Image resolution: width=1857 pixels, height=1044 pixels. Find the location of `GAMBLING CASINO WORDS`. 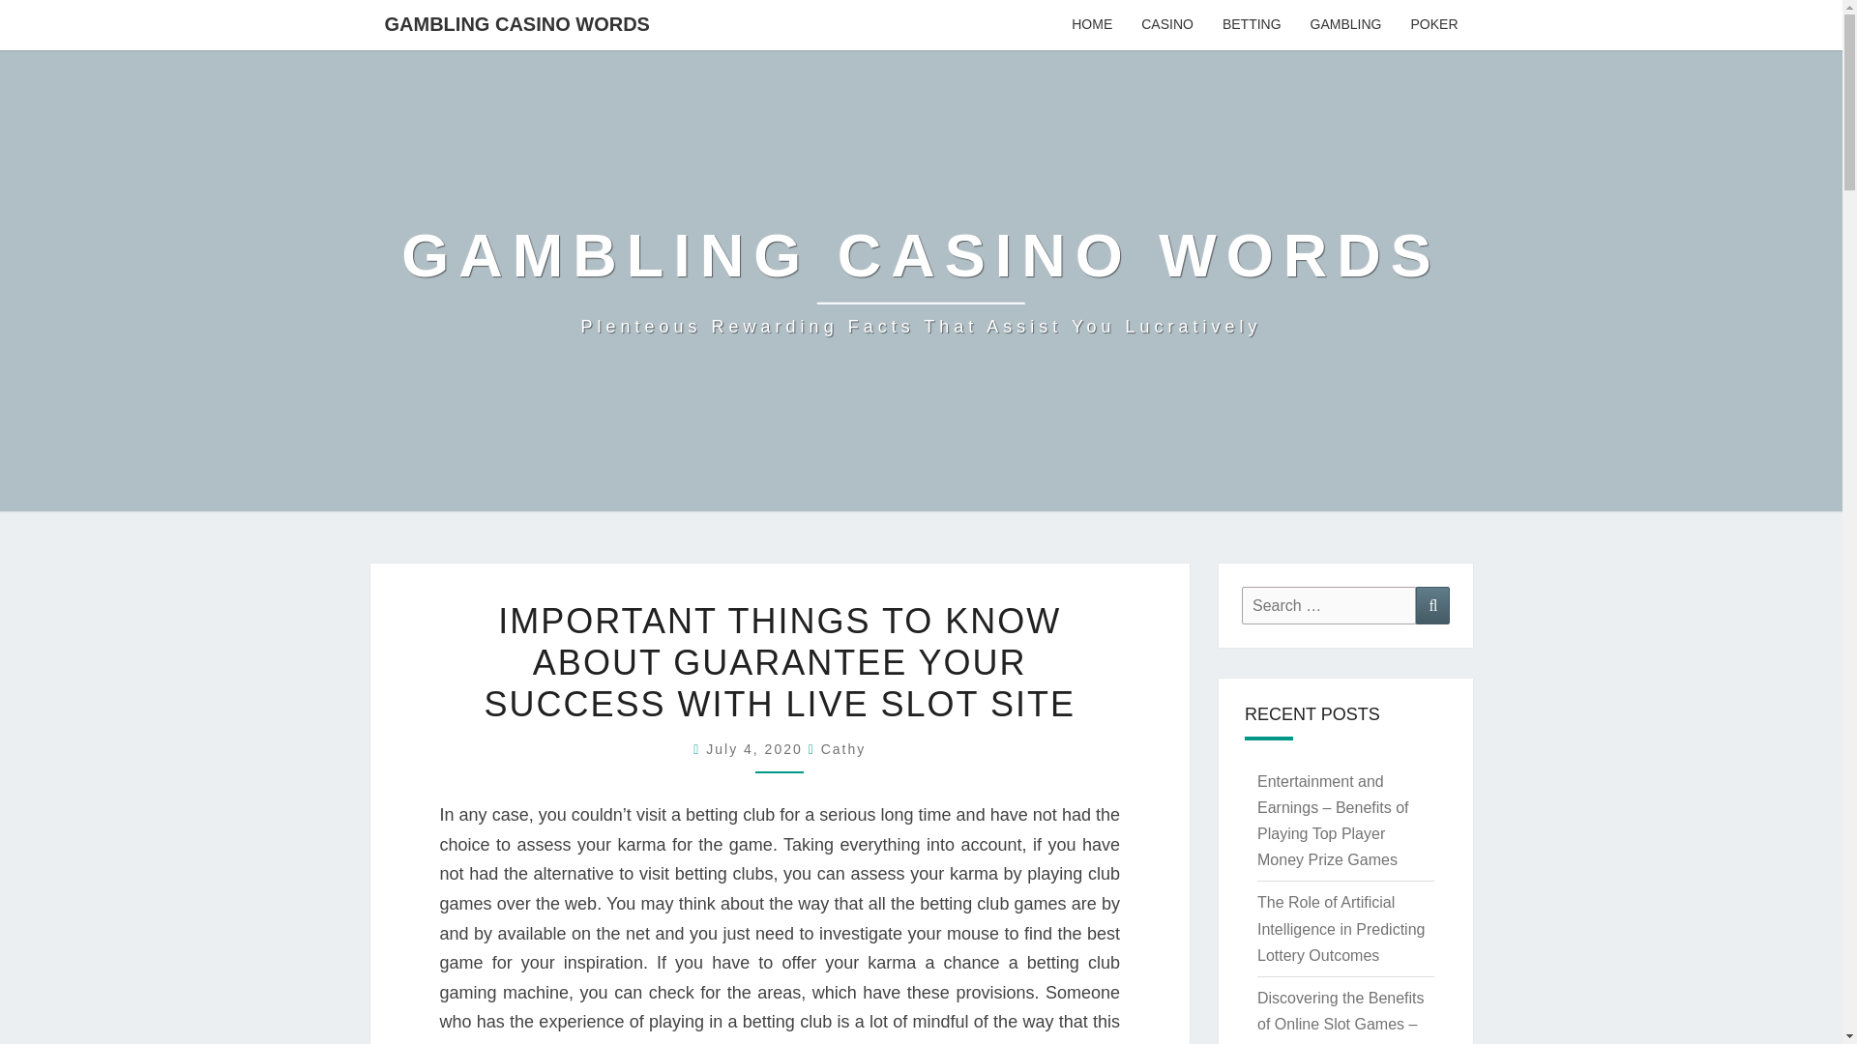

GAMBLING CASINO WORDS is located at coordinates (516, 23).